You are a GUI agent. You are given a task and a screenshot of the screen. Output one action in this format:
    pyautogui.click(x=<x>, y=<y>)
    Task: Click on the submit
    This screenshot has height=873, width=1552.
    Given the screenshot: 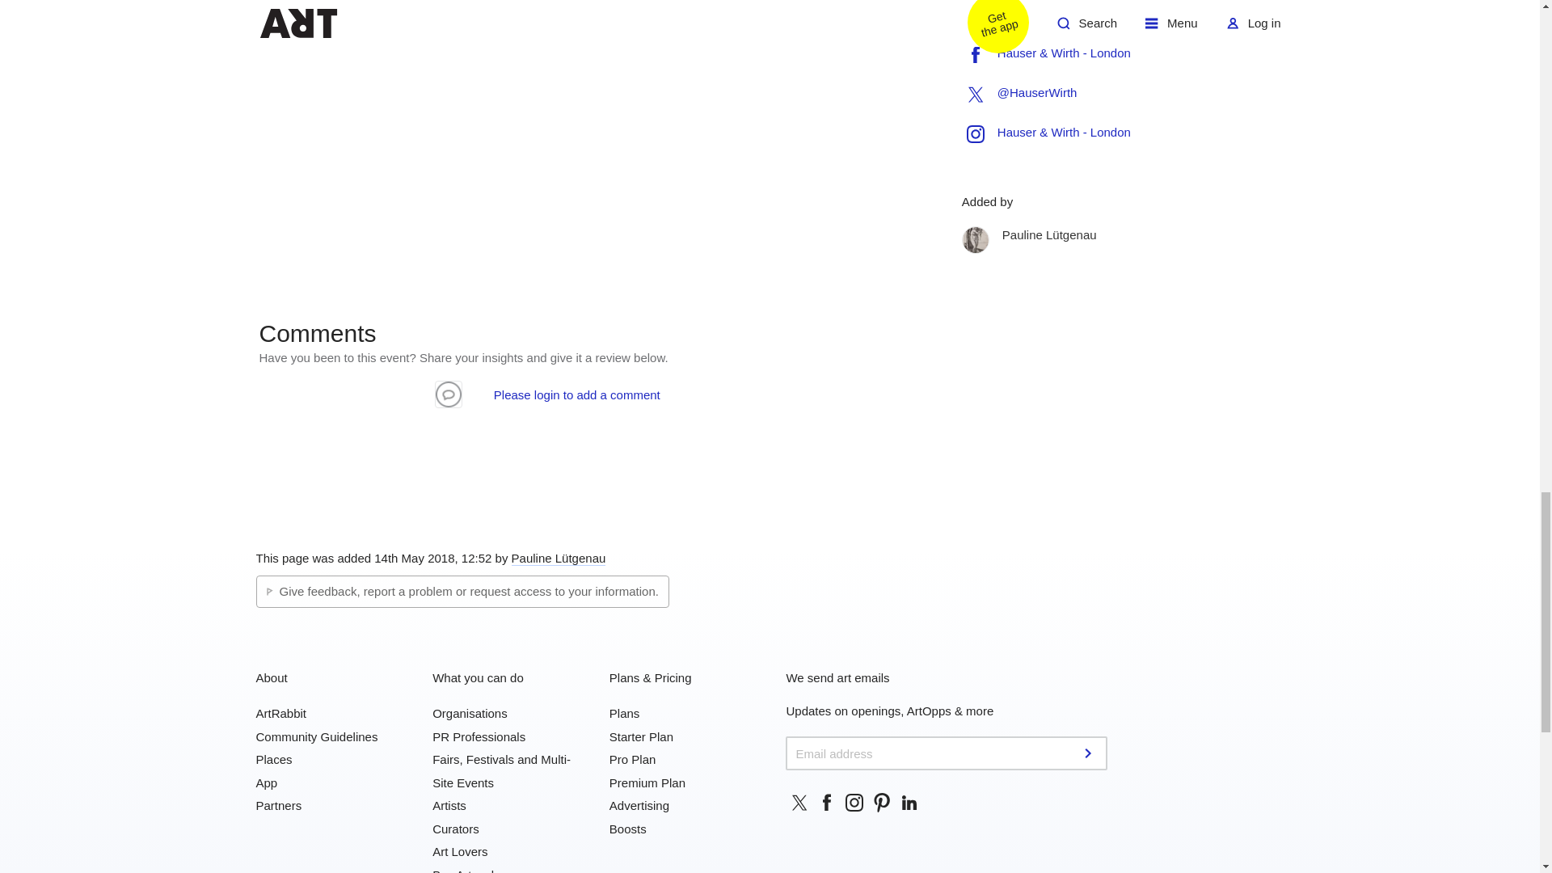 What is the action you would take?
    pyautogui.click(x=1090, y=753)
    